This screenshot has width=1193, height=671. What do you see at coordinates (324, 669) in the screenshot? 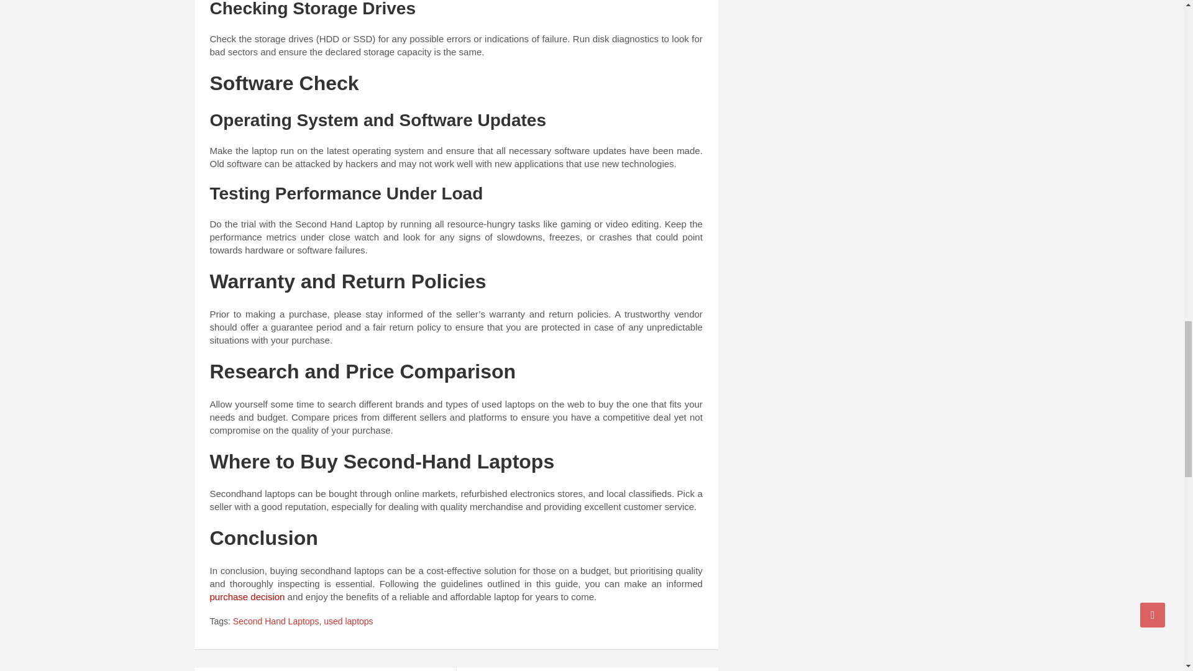
I see `What is Chatgbt AI Tool?` at bounding box center [324, 669].